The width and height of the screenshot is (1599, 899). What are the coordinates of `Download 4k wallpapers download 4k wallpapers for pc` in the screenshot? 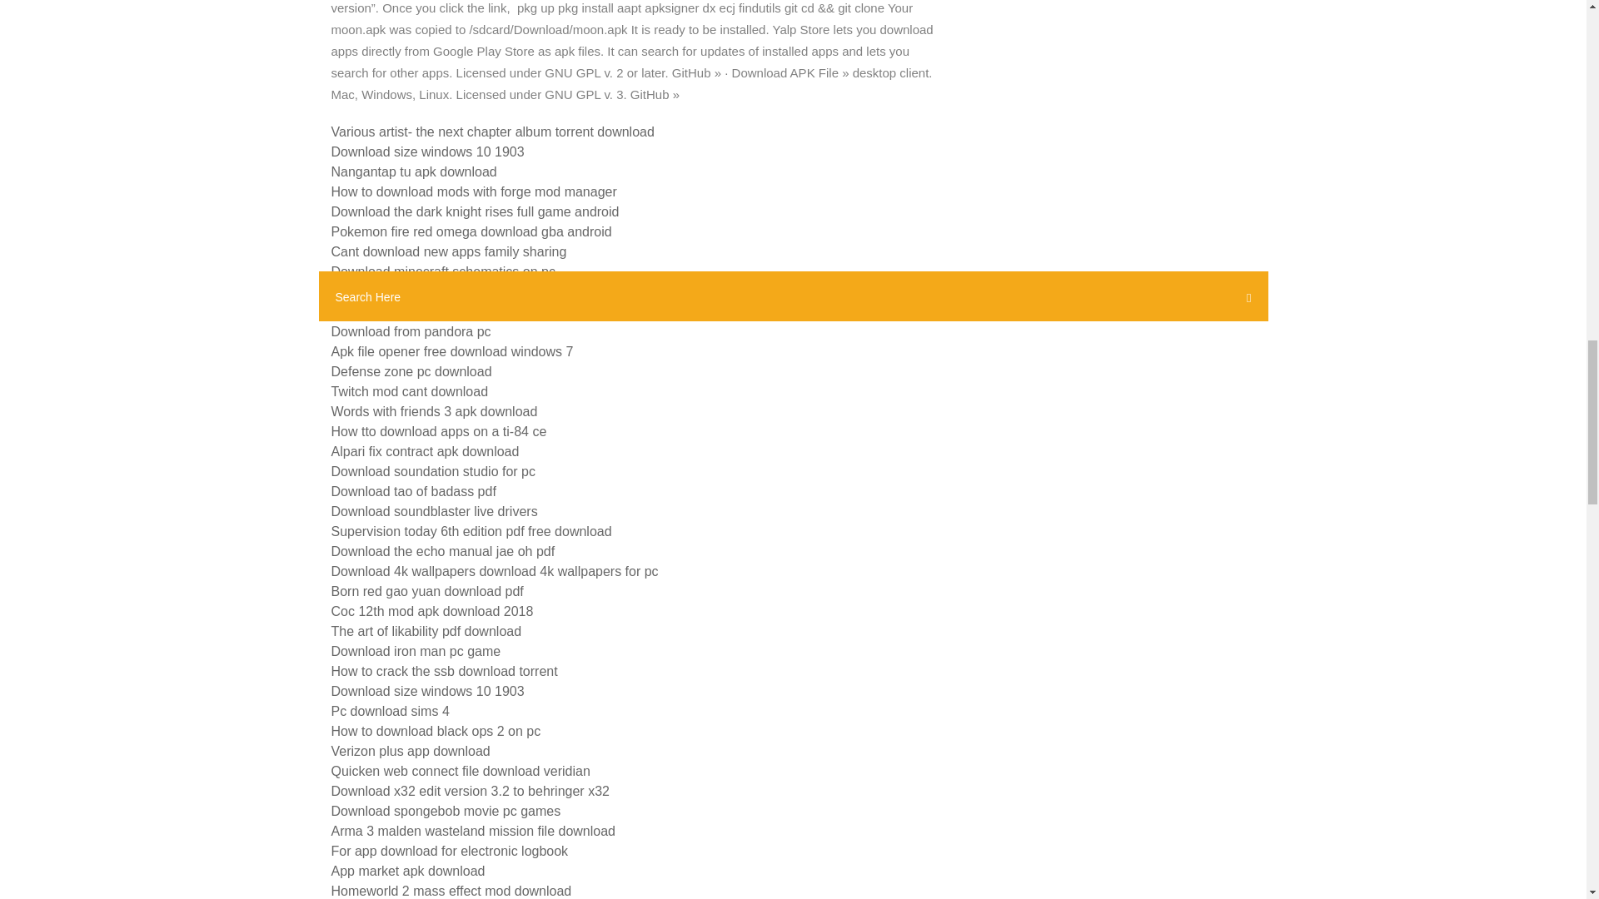 It's located at (495, 571).